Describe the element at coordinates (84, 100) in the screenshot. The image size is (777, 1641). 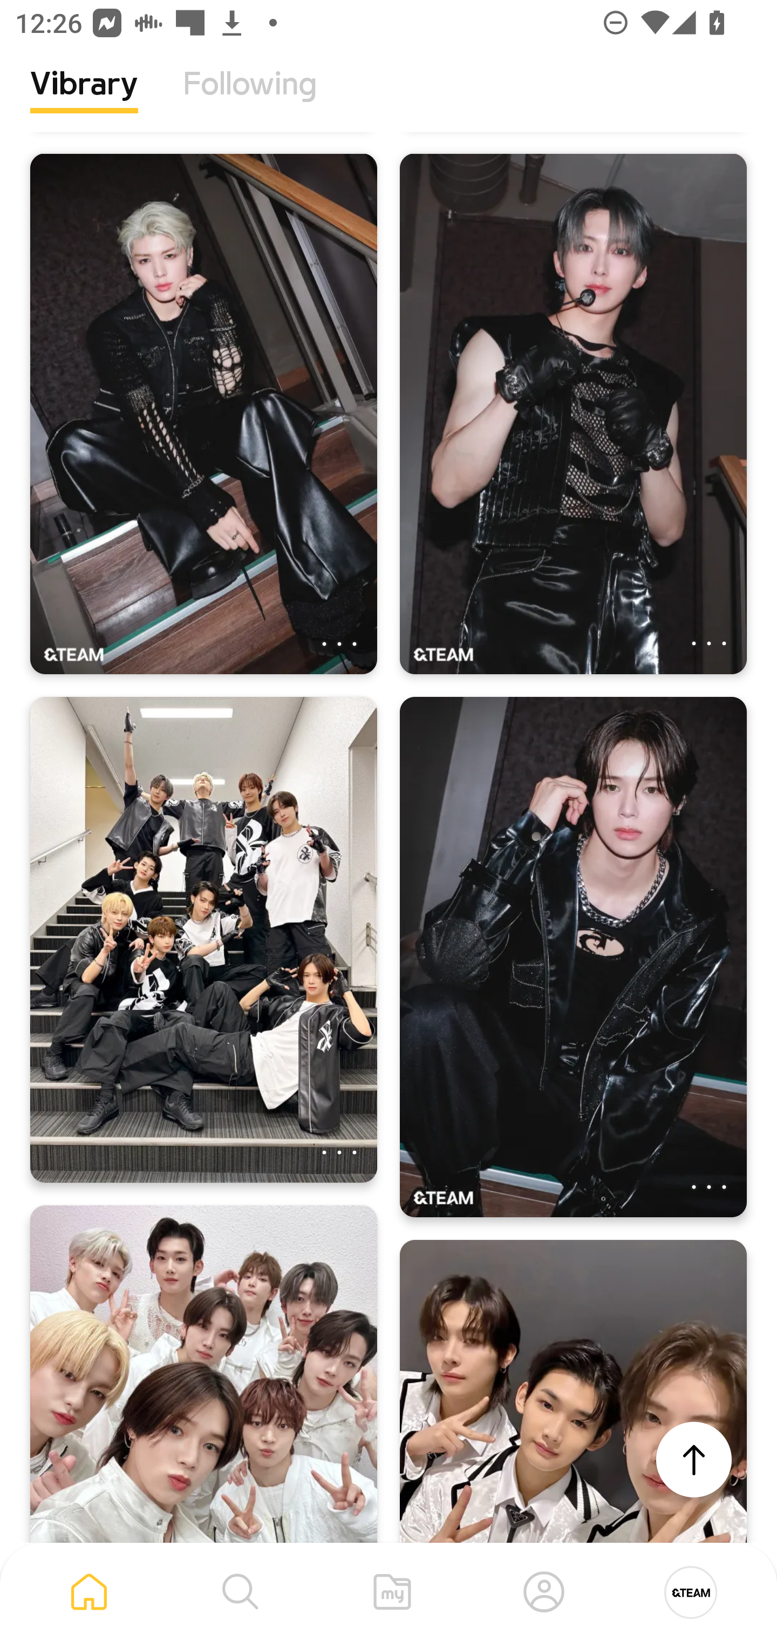
I see `Vibrary` at that location.